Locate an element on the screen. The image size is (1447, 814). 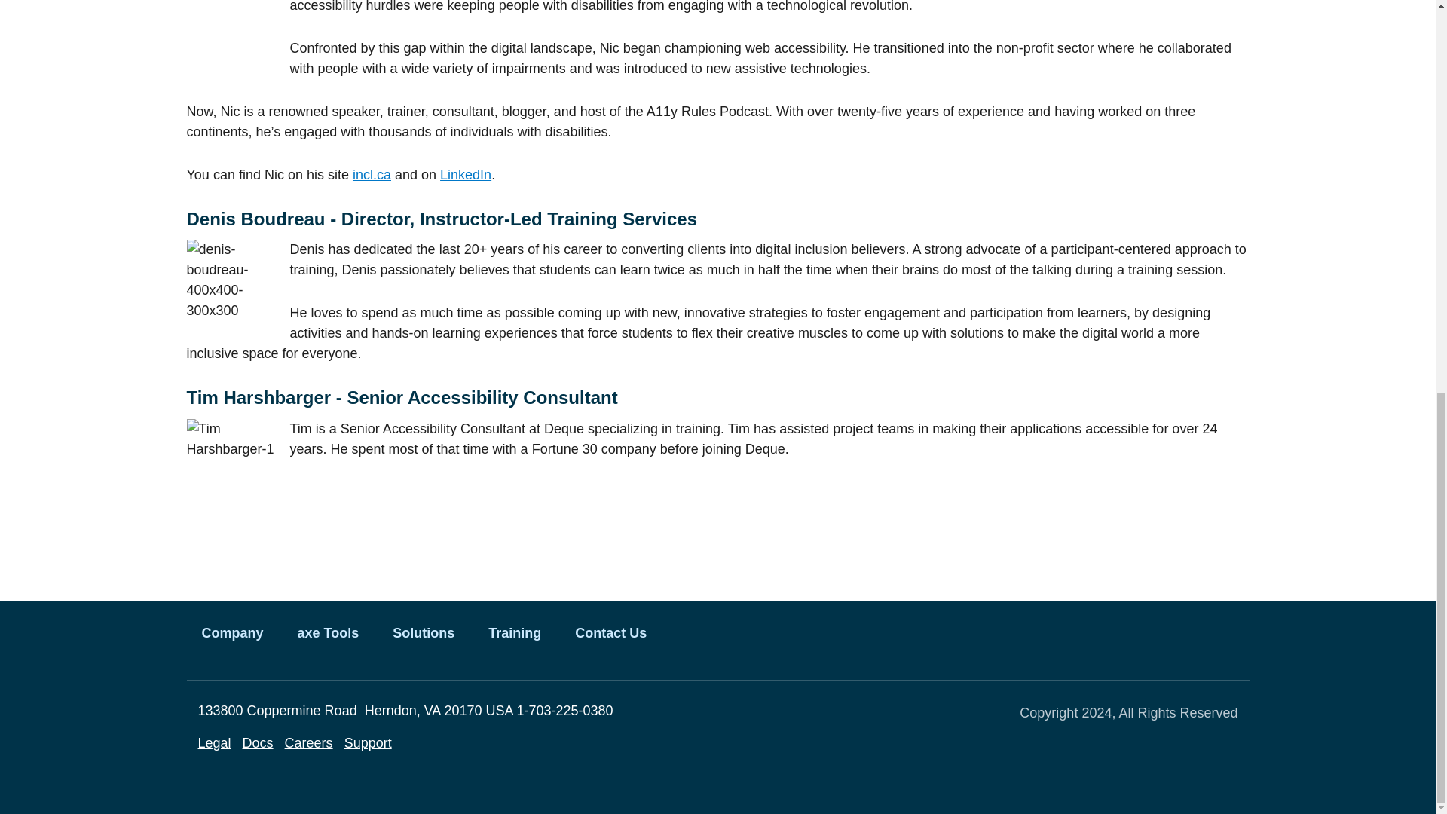
1-703-225-0380 is located at coordinates (564, 711).